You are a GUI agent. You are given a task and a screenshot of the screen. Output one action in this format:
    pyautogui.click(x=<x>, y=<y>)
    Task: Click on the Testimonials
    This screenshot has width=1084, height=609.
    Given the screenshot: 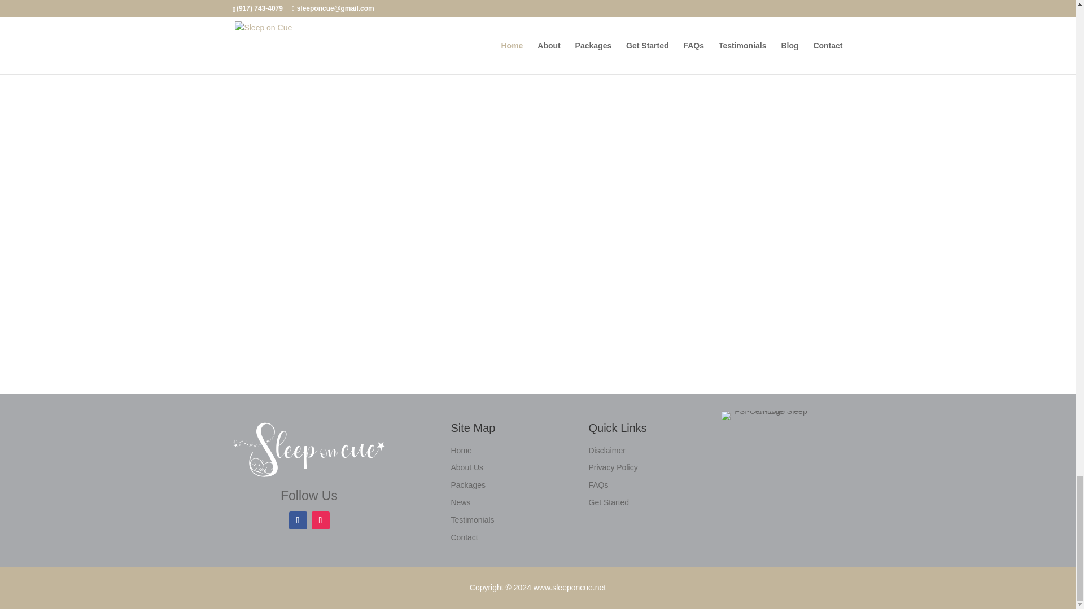 What is the action you would take?
    pyautogui.click(x=472, y=519)
    